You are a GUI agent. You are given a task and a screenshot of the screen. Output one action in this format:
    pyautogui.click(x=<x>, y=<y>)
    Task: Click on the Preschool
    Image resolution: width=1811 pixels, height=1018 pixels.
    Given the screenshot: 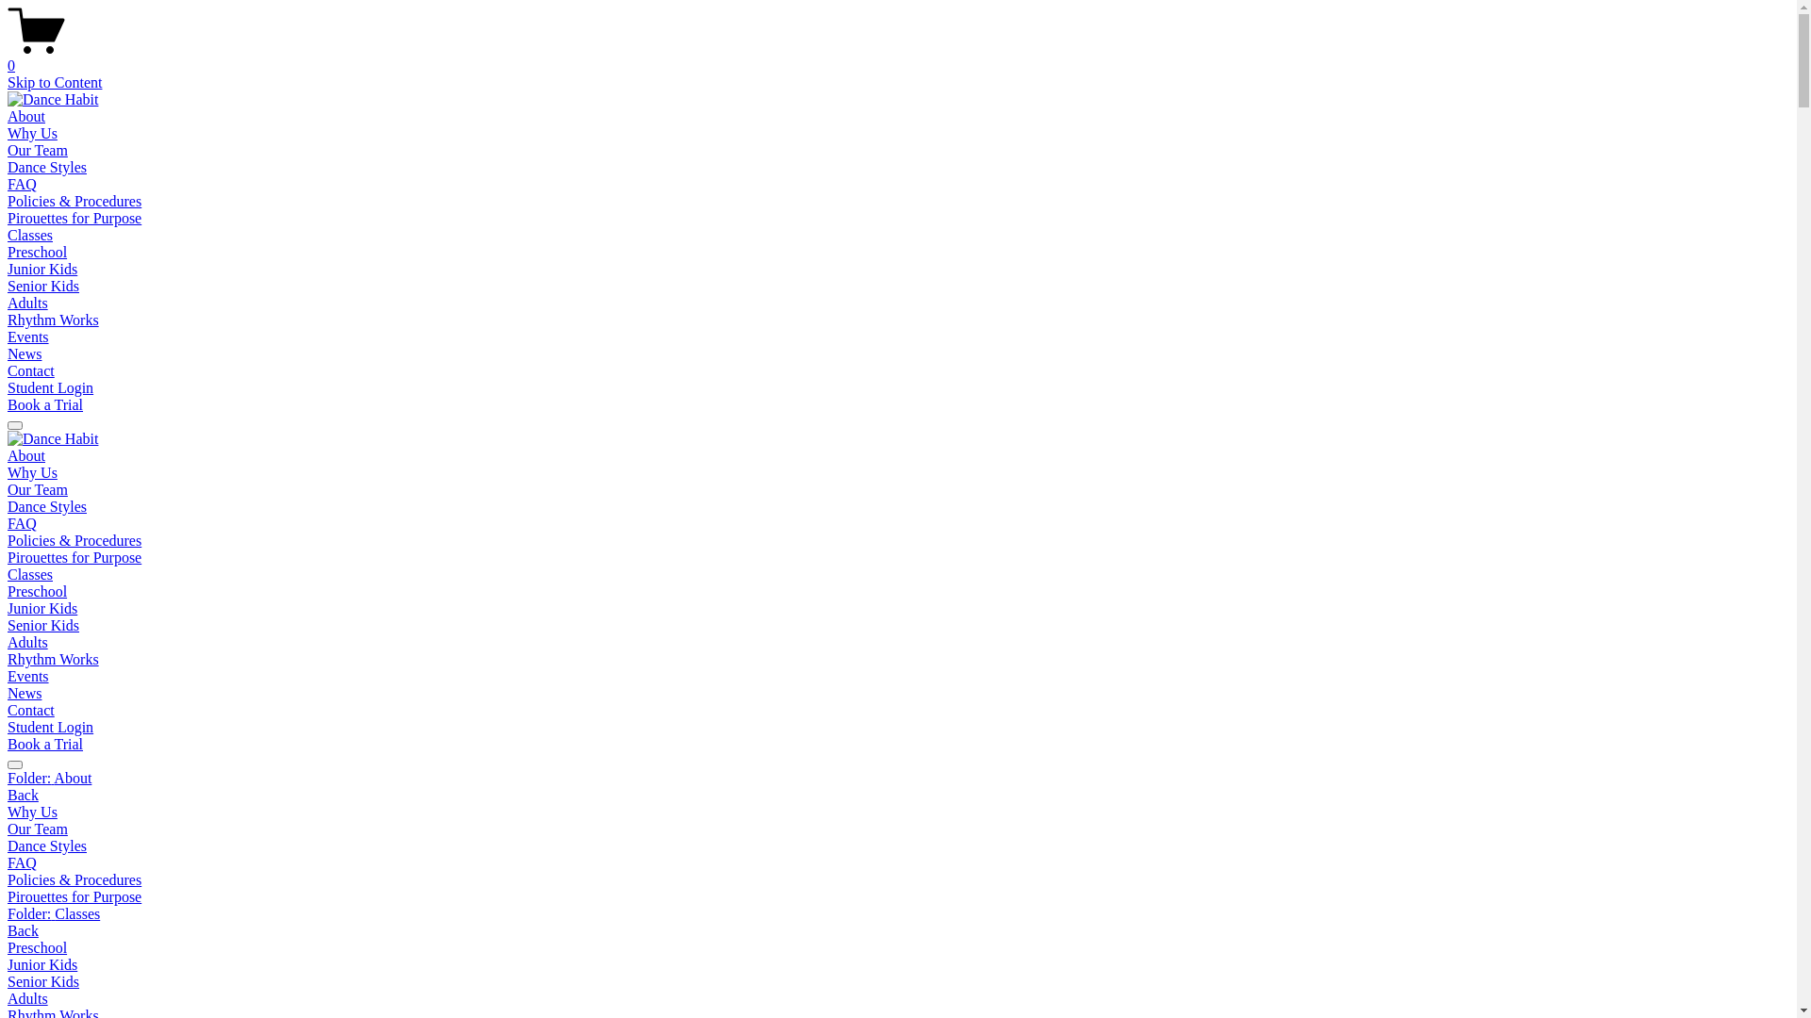 What is the action you would take?
    pyautogui.click(x=38, y=253)
    